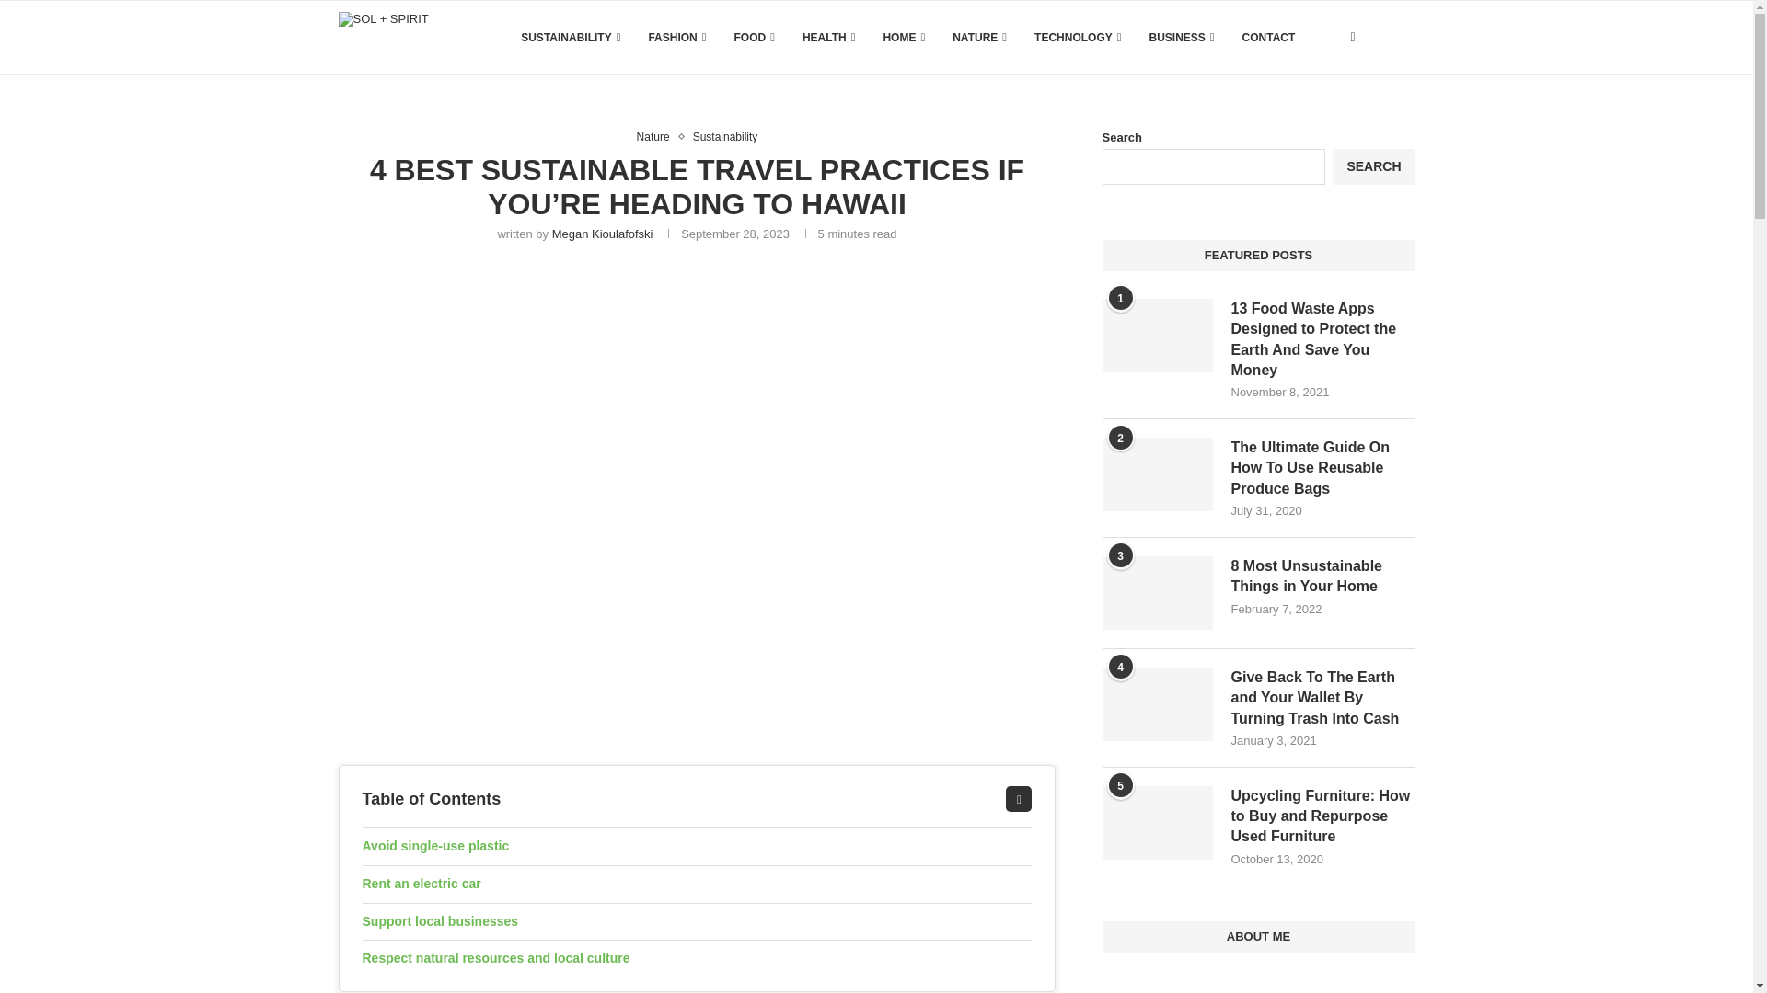 The width and height of the screenshot is (1767, 993). Describe the element at coordinates (676, 38) in the screenshot. I see `FASHION` at that location.